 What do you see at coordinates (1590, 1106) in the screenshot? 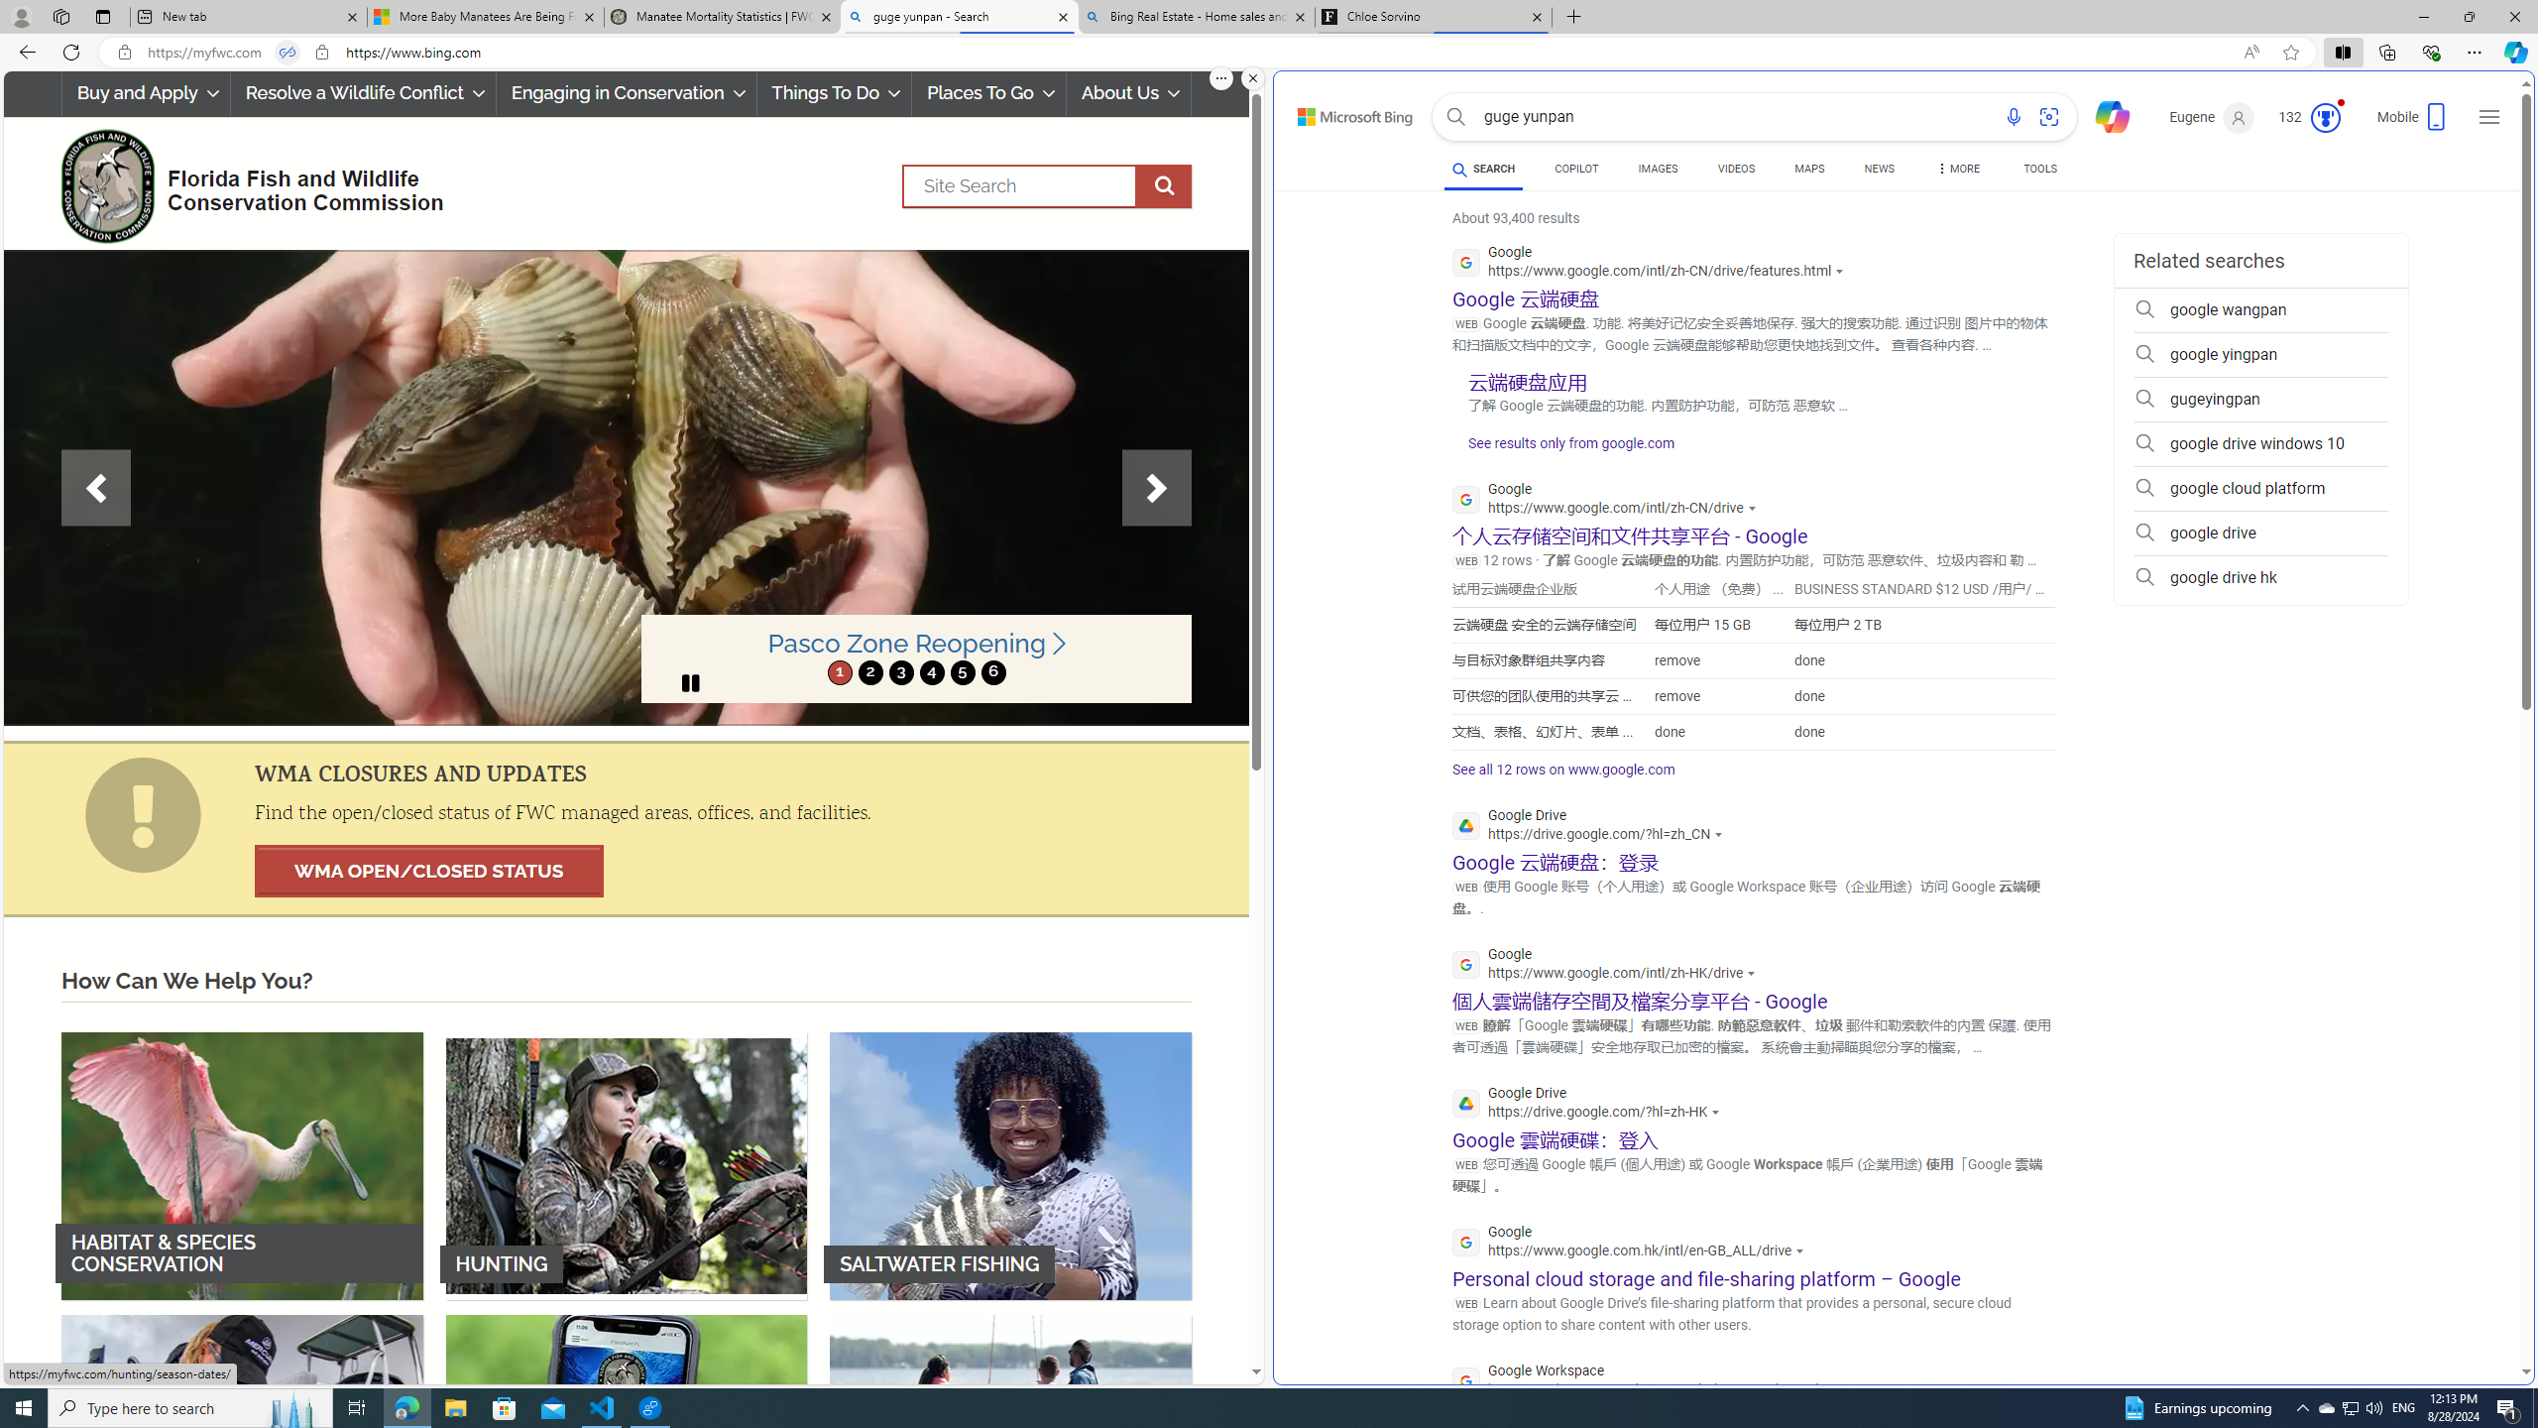
I see `Google Drive` at bounding box center [1590, 1106].